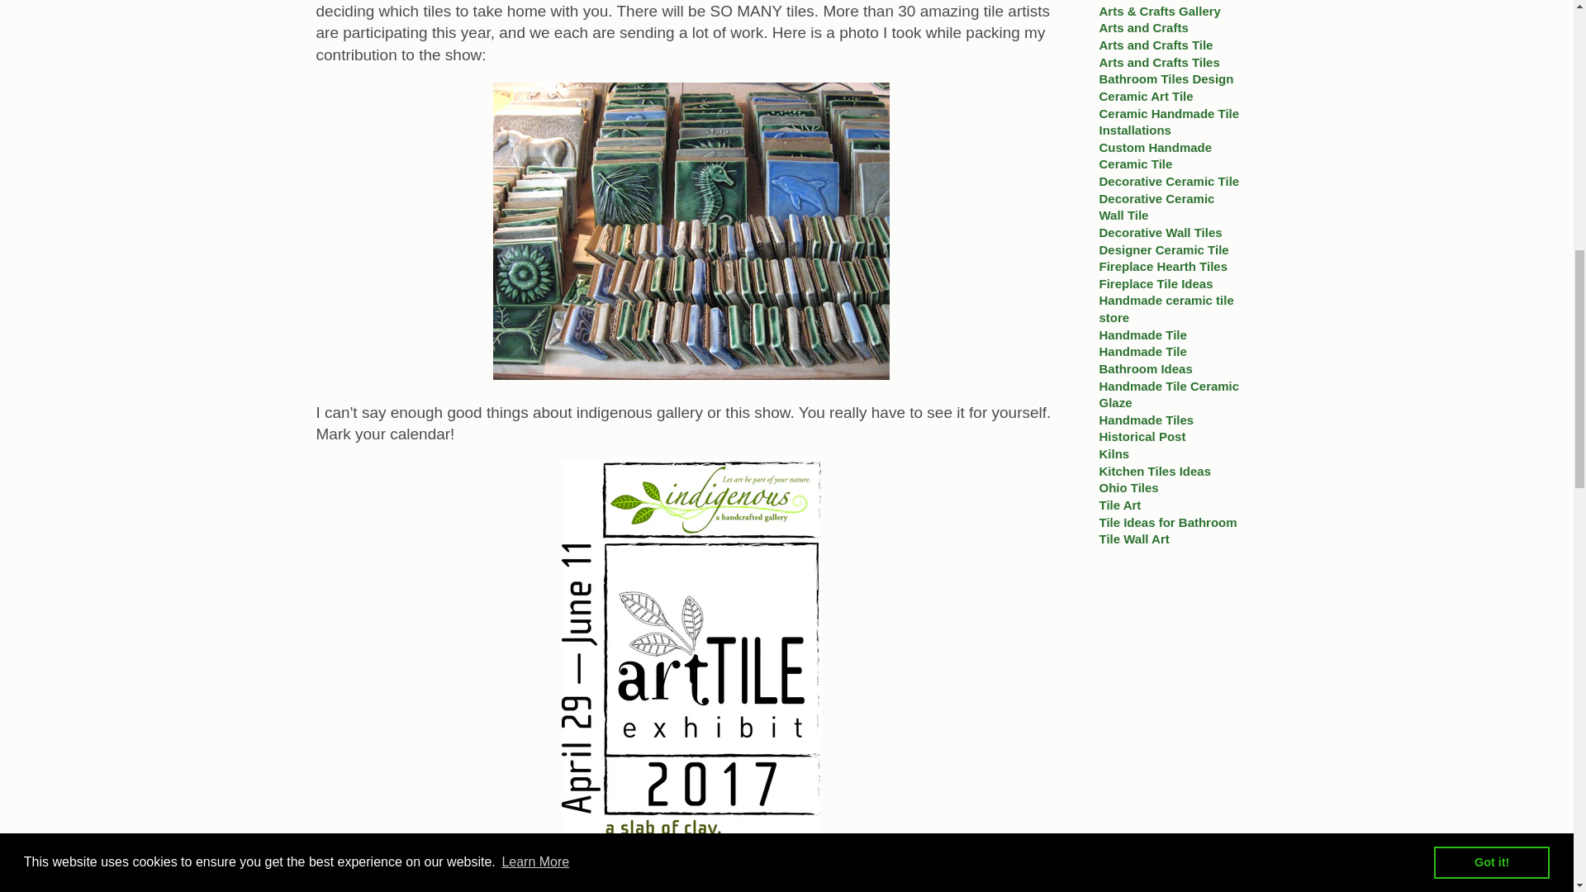 Image resolution: width=1586 pixels, height=892 pixels. I want to click on Show articles tagged Decorative Ceramic Tile, so click(1168, 180).